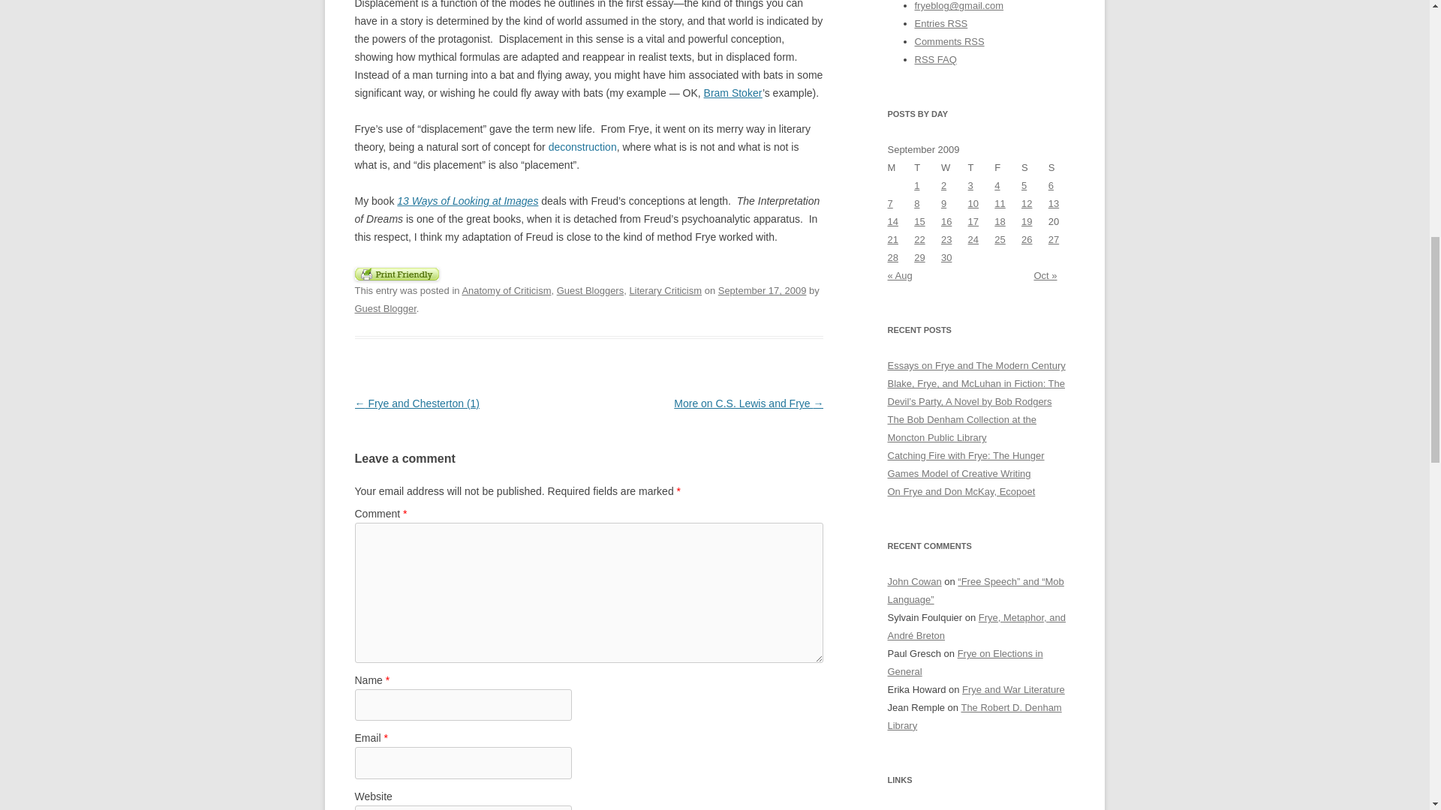 The image size is (1441, 810). Describe the element at coordinates (665, 291) in the screenshot. I see `Literary Criticism` at that location.